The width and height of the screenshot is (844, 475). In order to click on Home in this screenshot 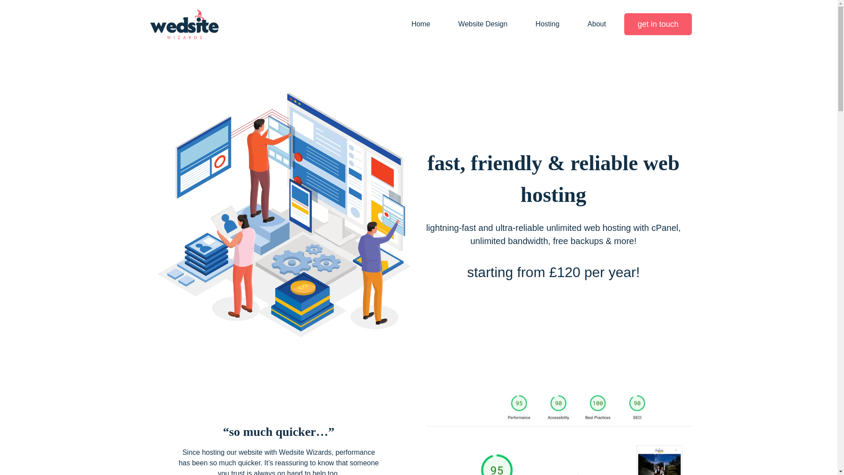, I will do `click(421, 24)`.